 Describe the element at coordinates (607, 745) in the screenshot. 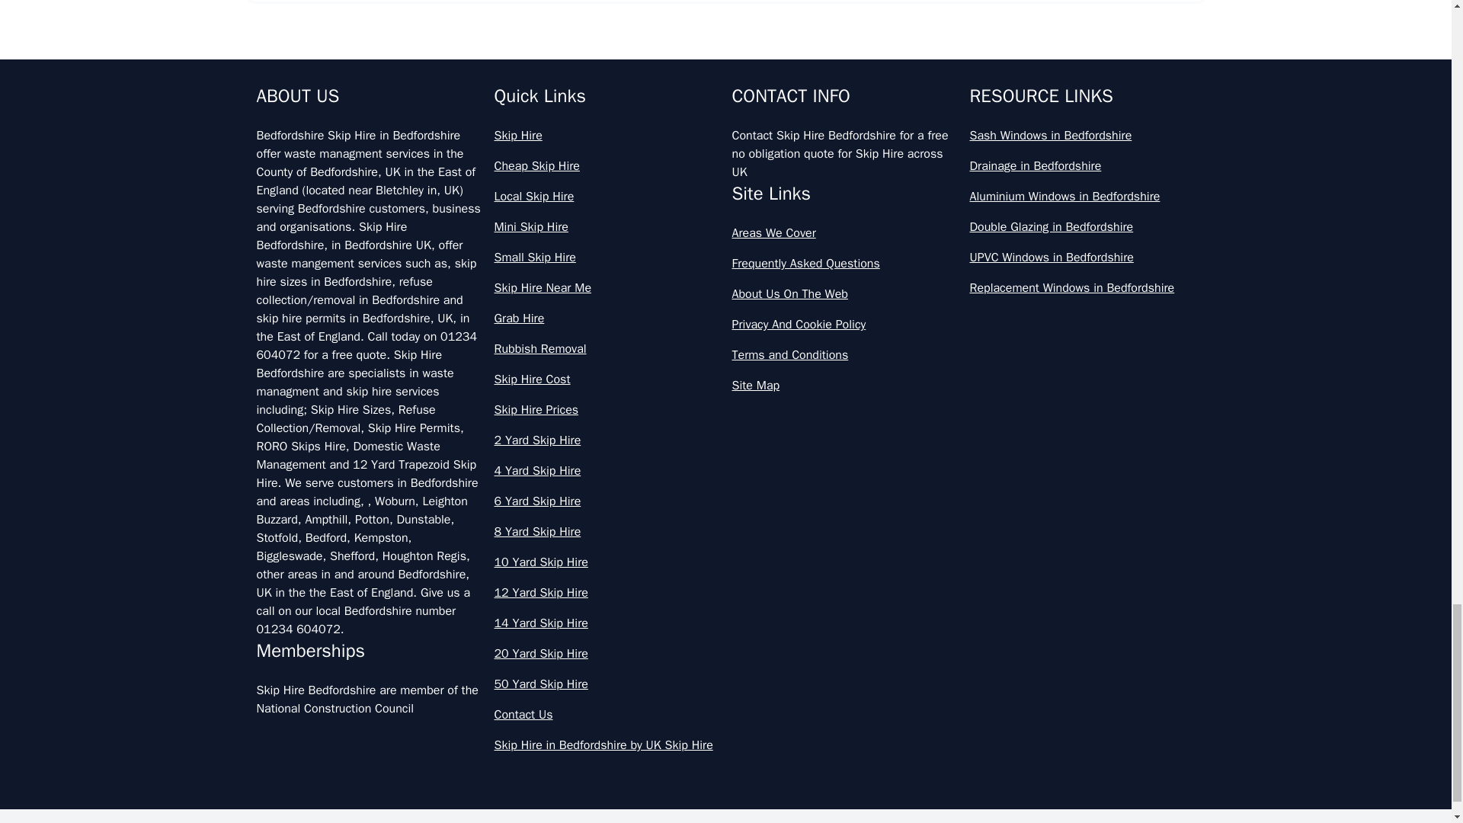

I see `Skip Hire in Bedfordshire by UK Skip Hire` at that location.